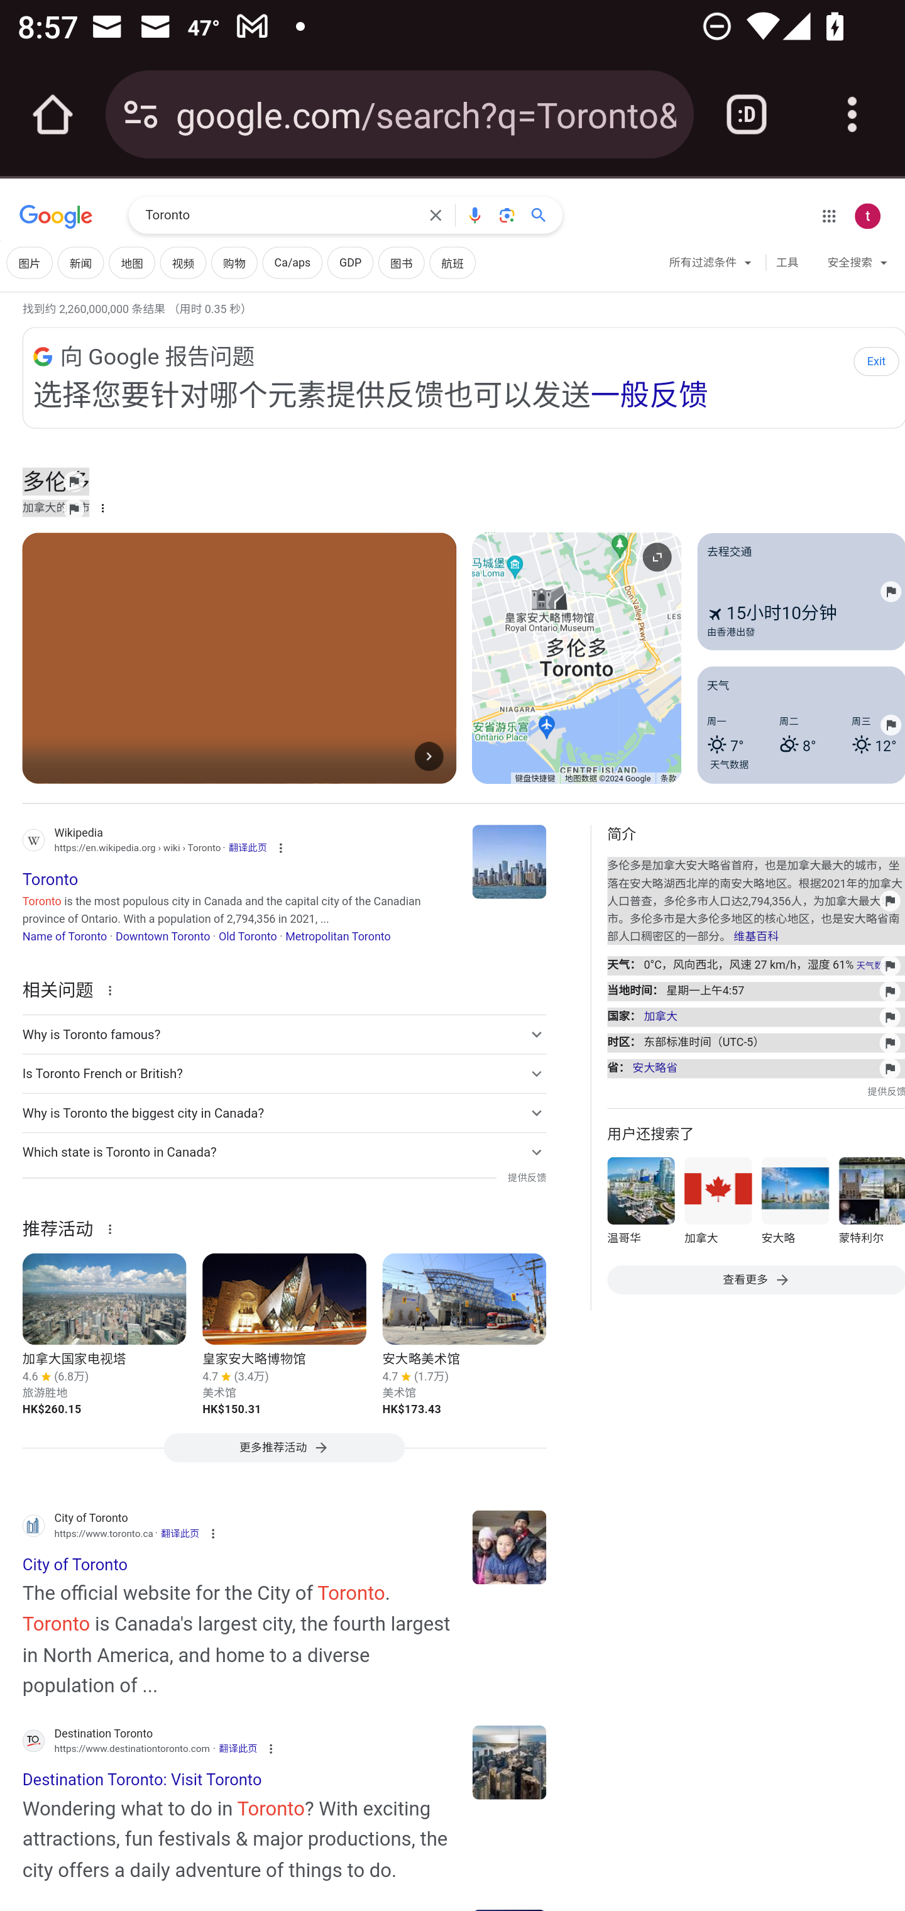 This screenshot has height=1911, width=905. I want to click on 天气数据, so click(730, 763).